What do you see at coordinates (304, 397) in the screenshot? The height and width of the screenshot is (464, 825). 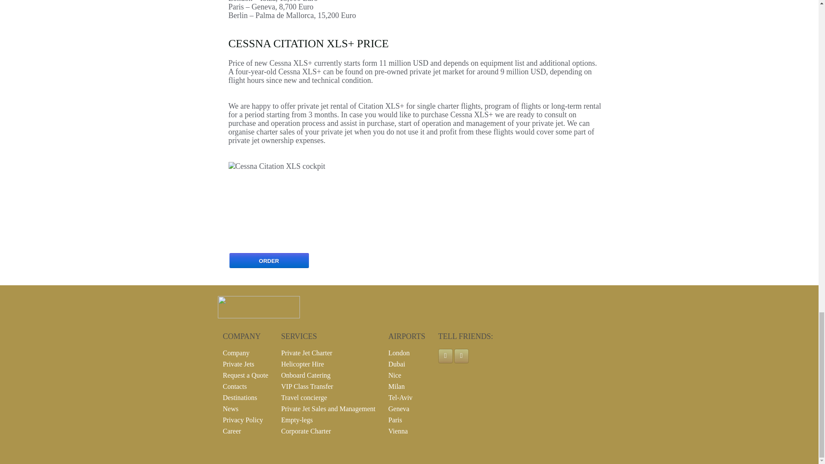 I see `Travel concierge` at bounding box center [304, 397].